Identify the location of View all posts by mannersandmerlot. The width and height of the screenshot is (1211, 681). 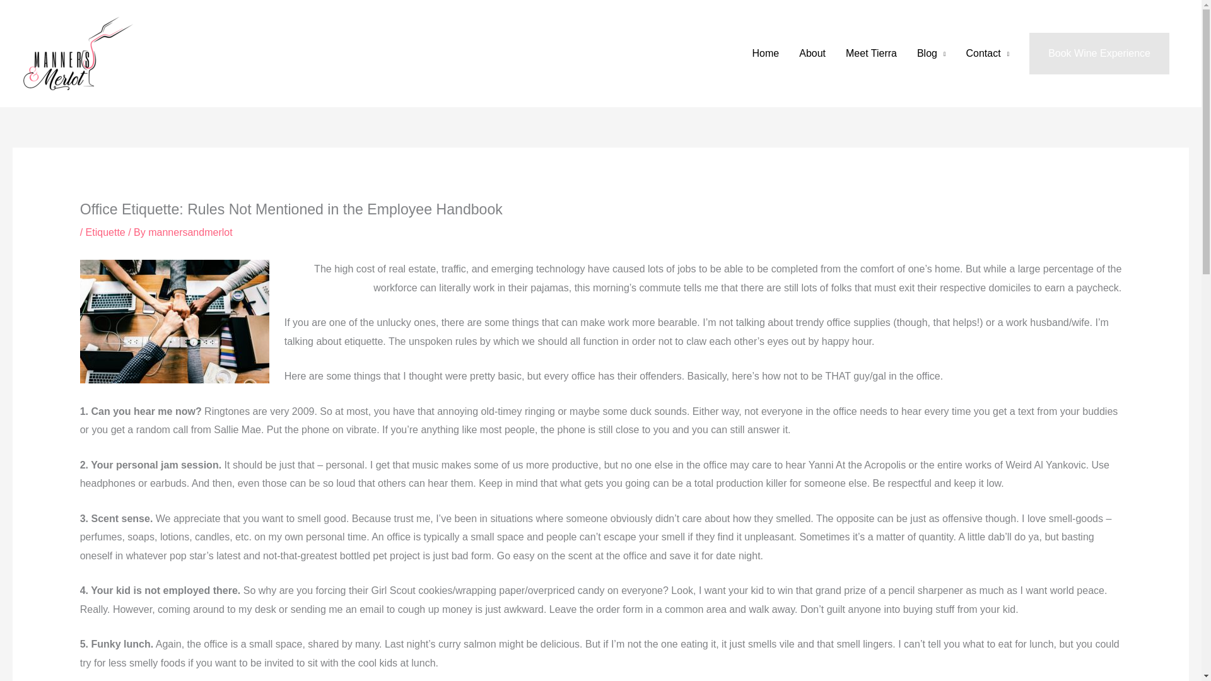
(190, 232).